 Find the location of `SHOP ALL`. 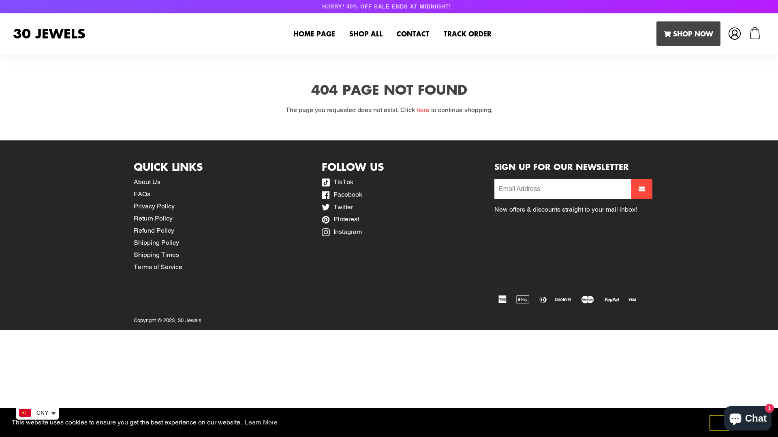

SHOP ALL is located at coordinates (366, 34).